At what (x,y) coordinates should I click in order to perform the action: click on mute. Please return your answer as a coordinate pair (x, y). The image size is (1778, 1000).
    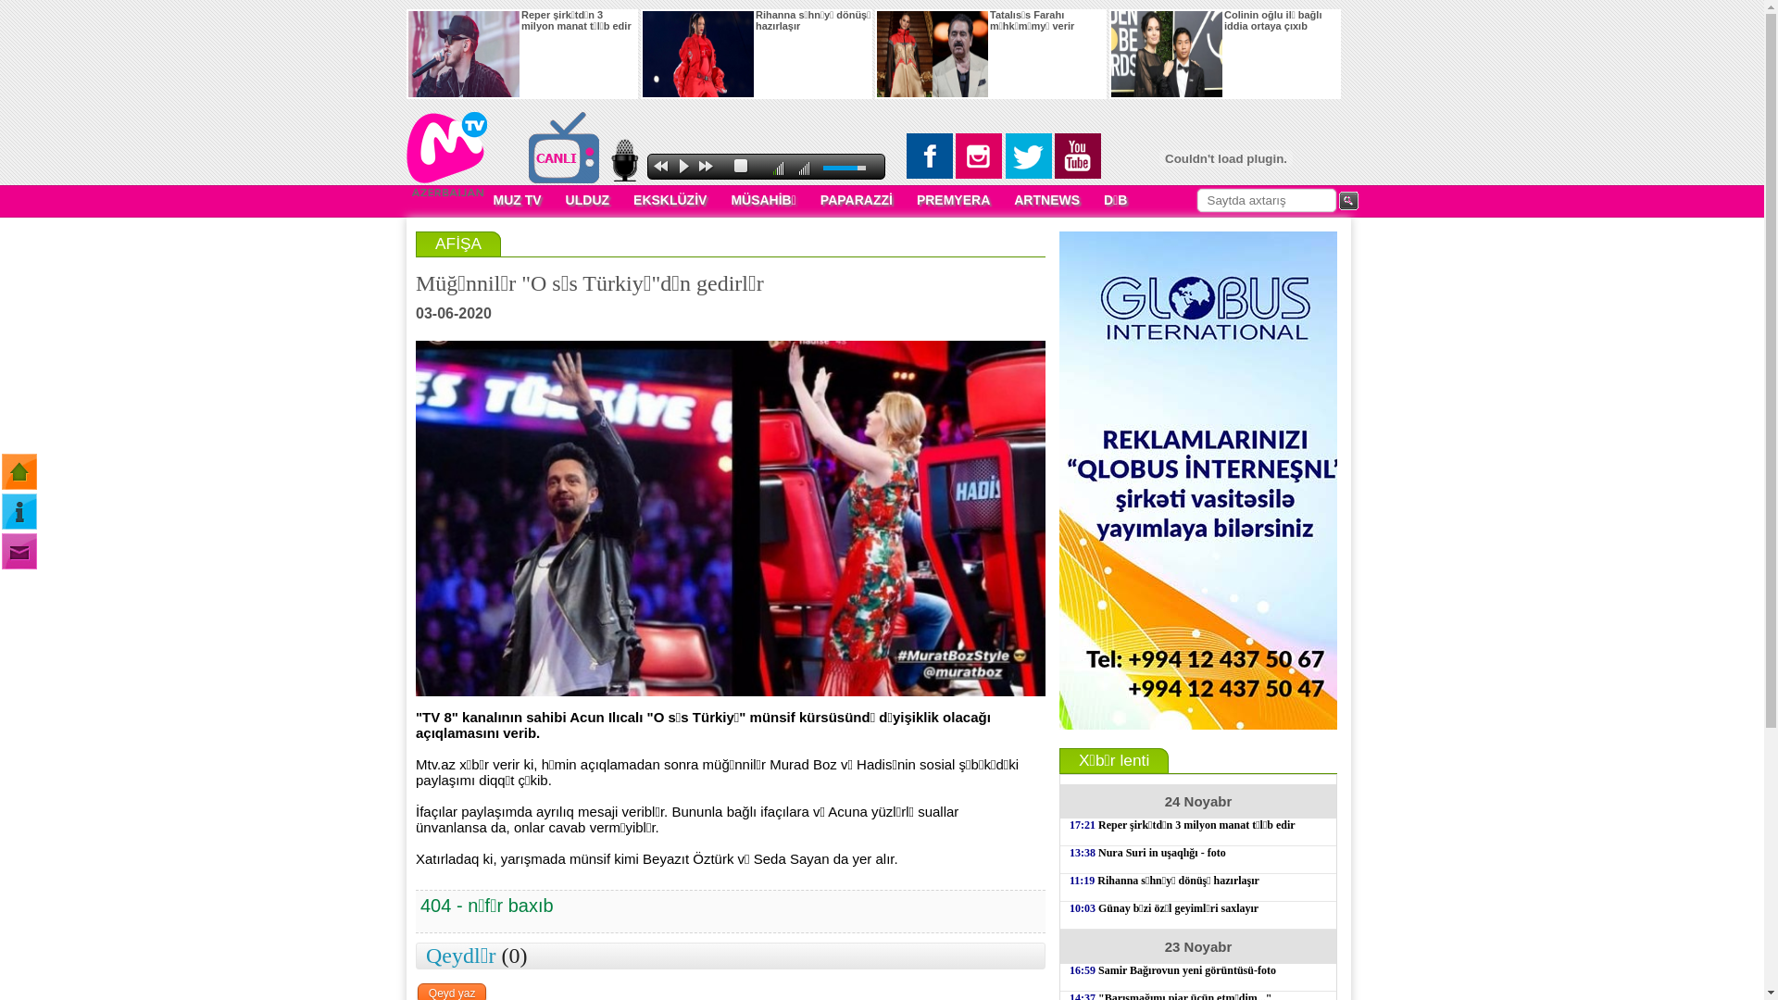
    Looking at the image, I should click on (781, 169).